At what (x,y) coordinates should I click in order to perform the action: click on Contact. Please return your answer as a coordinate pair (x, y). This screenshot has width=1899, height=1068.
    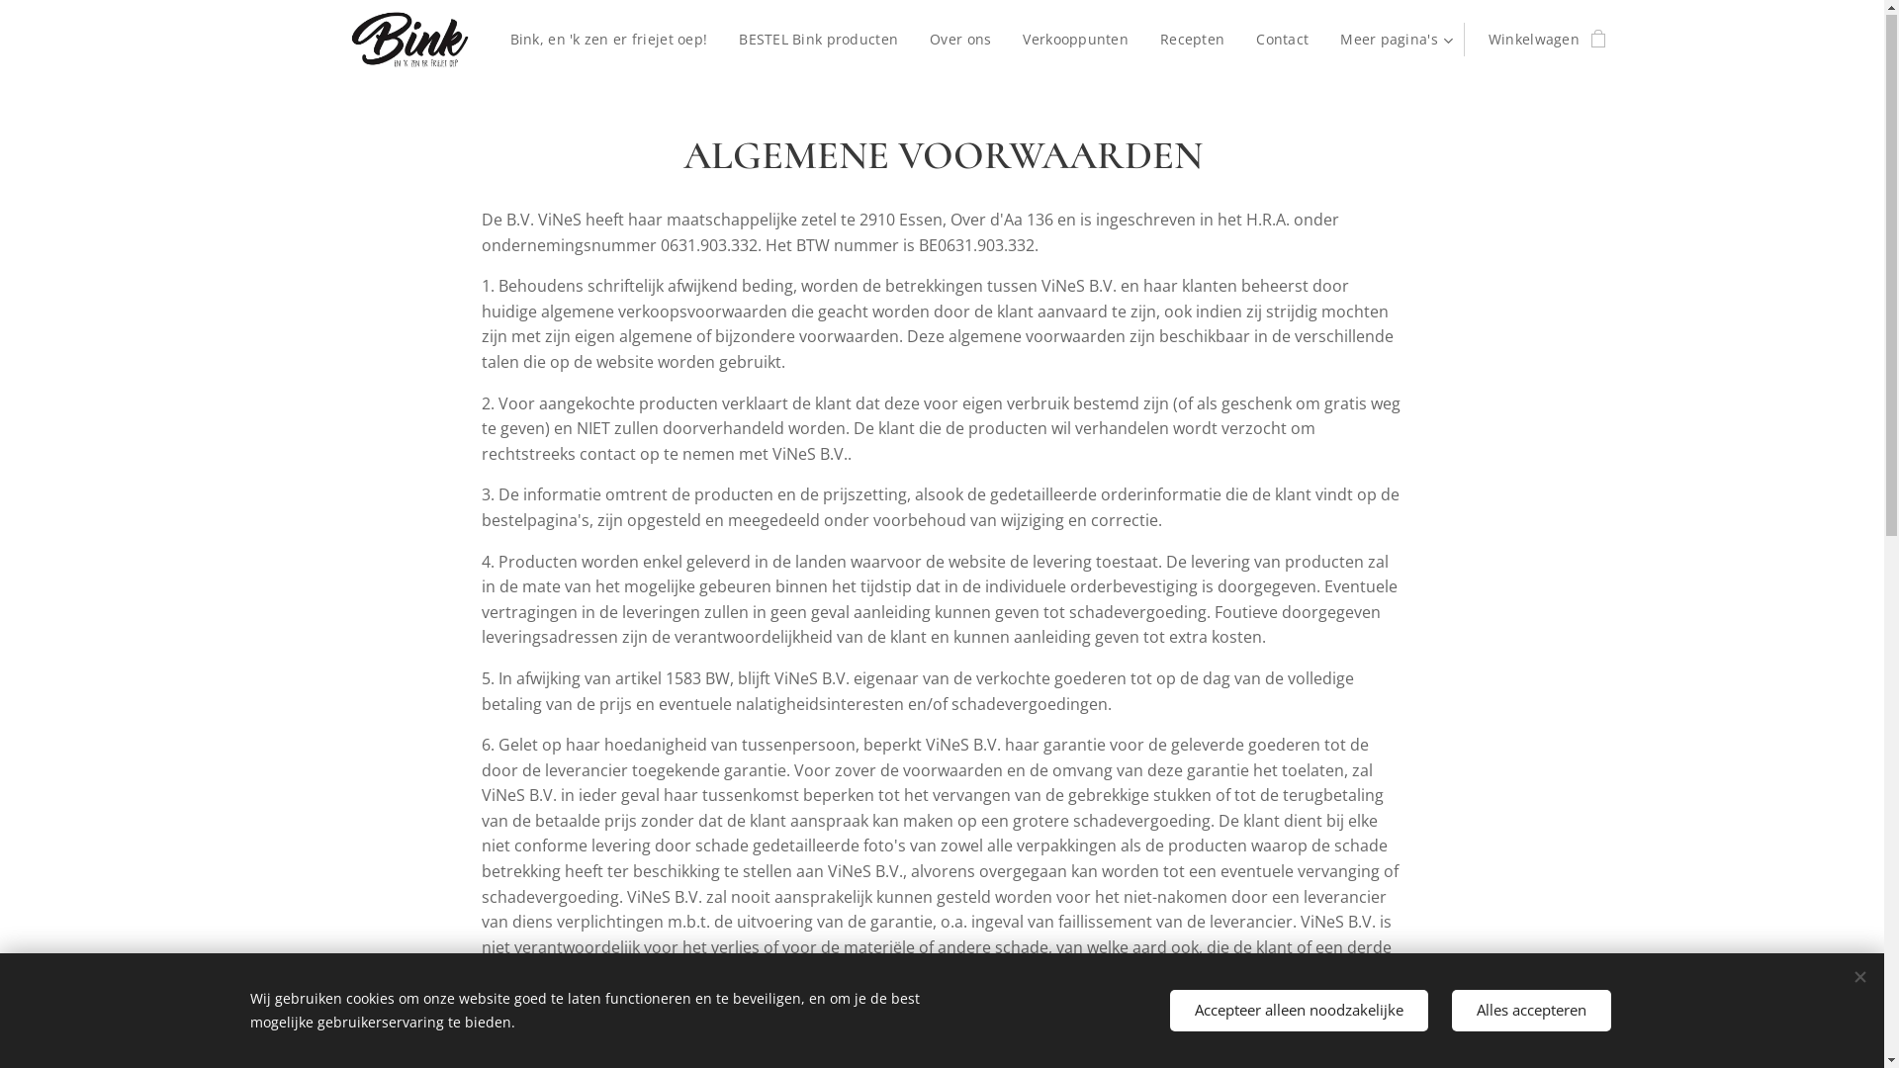
    Looking at the image, I should click on (1282, 41).